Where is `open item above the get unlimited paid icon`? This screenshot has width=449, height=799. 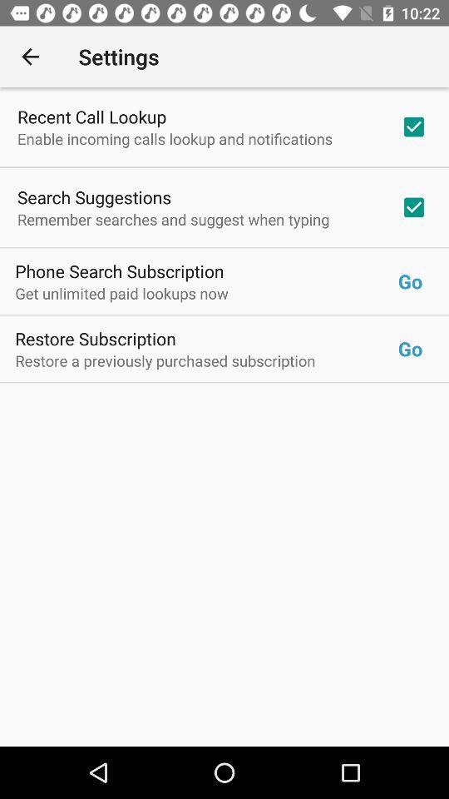 open item above the get unlimited paid icon is located at coordinates (120, 271).